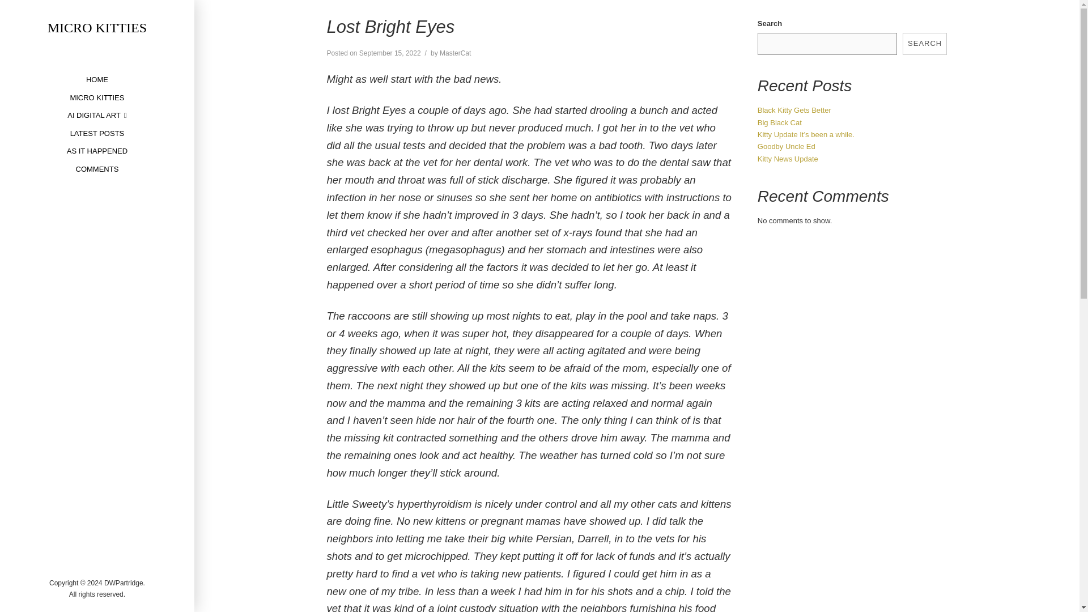 This screenshot has width=1088, height=612. What do you see at coordinates (97, 133) in the screenshot?
I see `LATEST POSTS` at bounding box center [97, 133].